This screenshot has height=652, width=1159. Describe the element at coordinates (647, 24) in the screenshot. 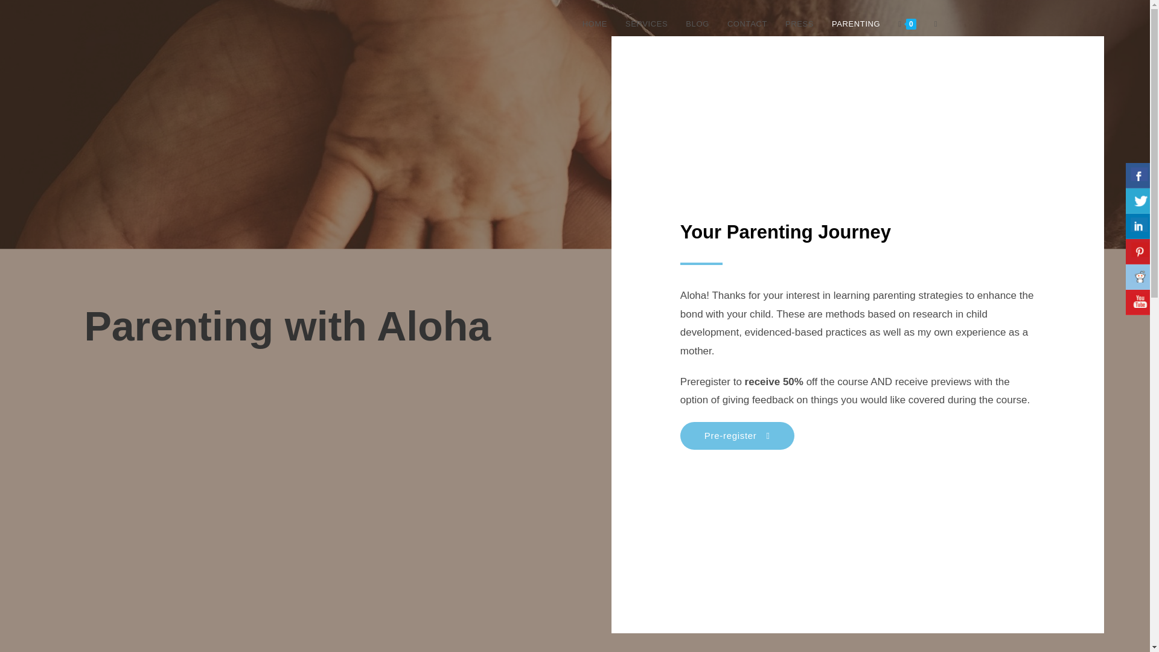

I see `SERVICES` at that location.